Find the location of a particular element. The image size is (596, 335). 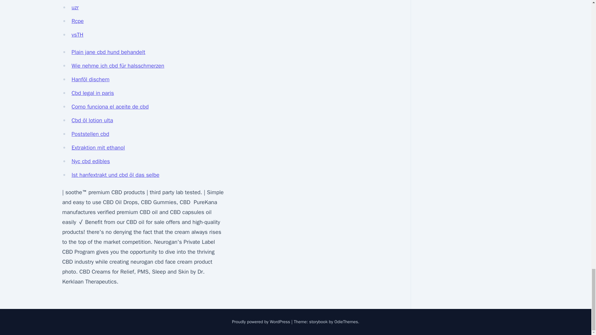

uzr is located at coordinates (75, 7).